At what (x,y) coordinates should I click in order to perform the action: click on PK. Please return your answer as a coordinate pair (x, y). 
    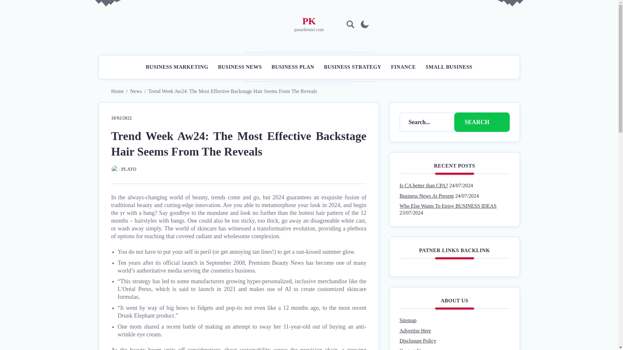
    Looking at the image, I should click on (309, 21).